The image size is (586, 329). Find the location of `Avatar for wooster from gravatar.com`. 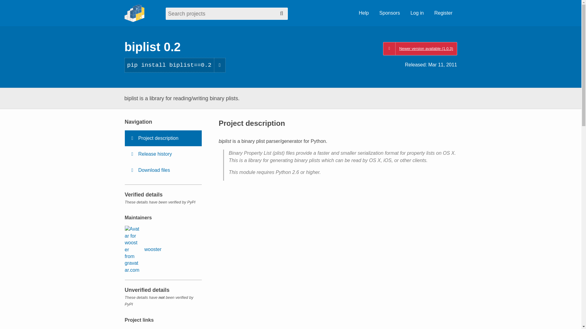

Avatar for wooster from gravatar.com is located at coordinates (132, 249).